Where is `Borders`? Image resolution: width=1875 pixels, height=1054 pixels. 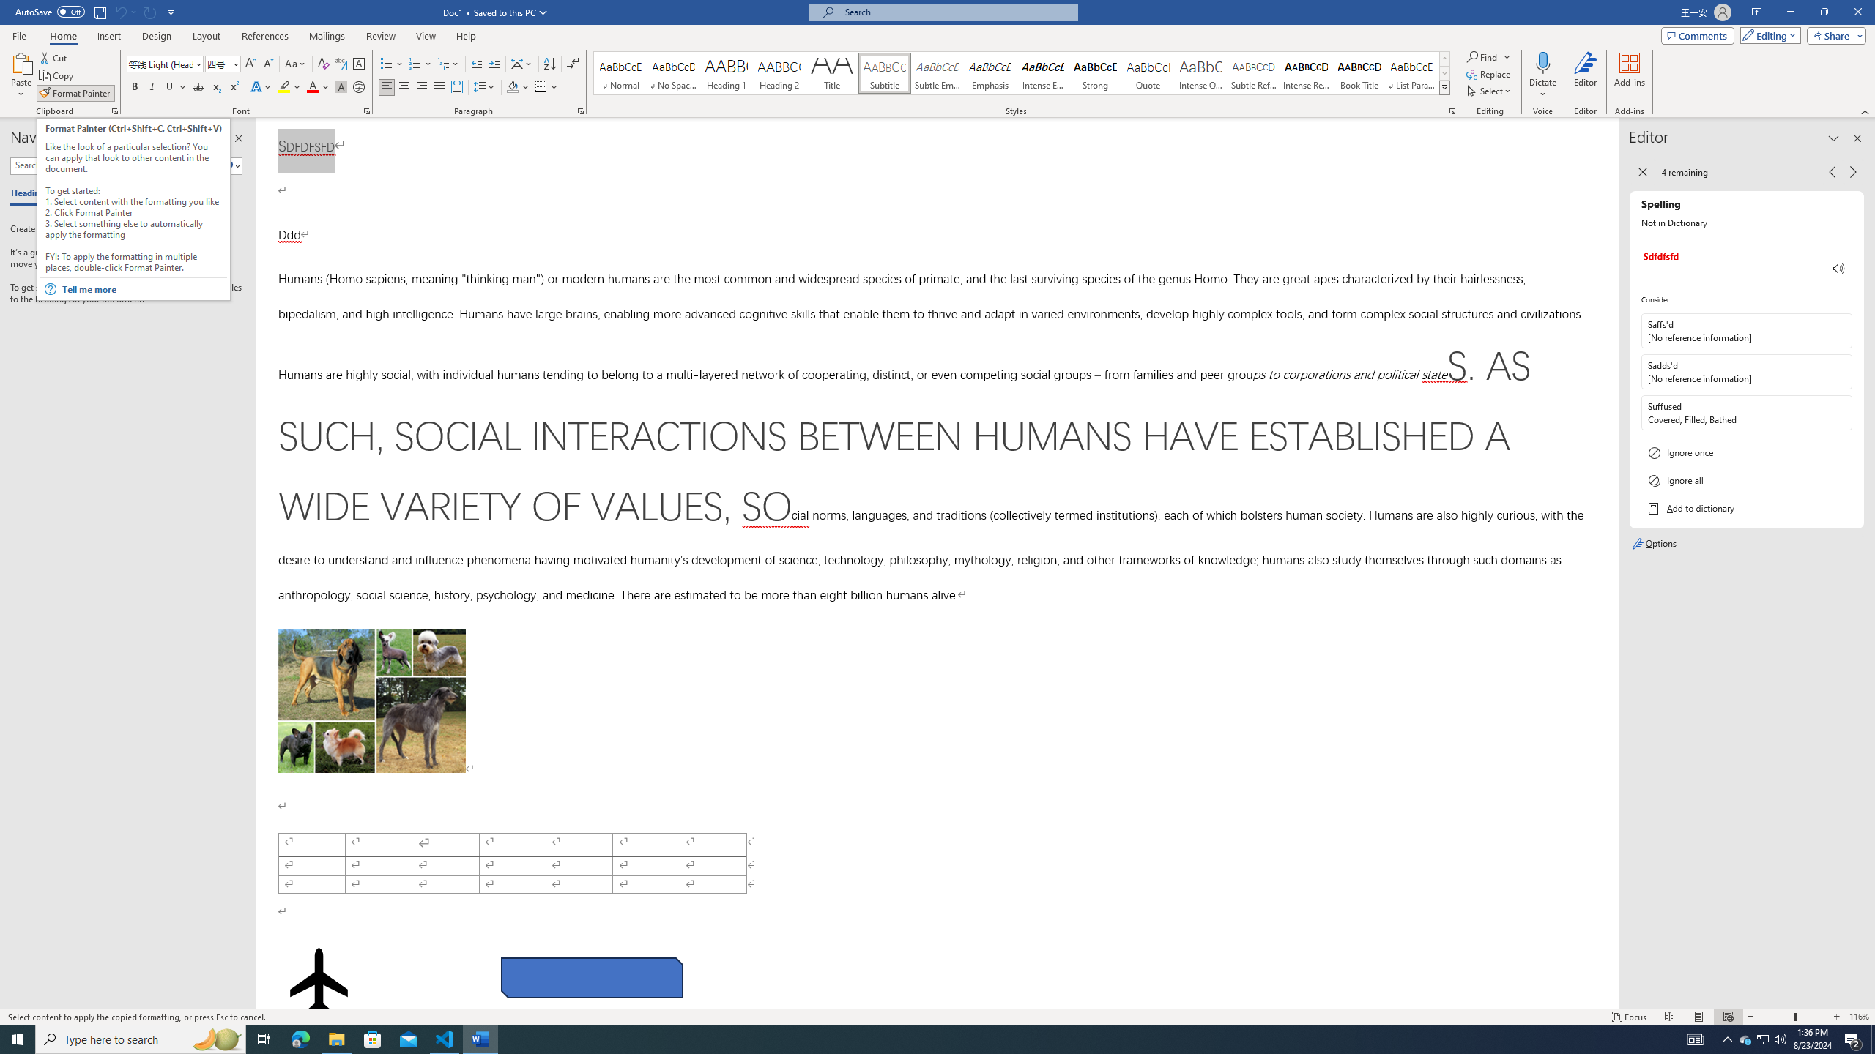
Borders is located at coordinates (546, 88).